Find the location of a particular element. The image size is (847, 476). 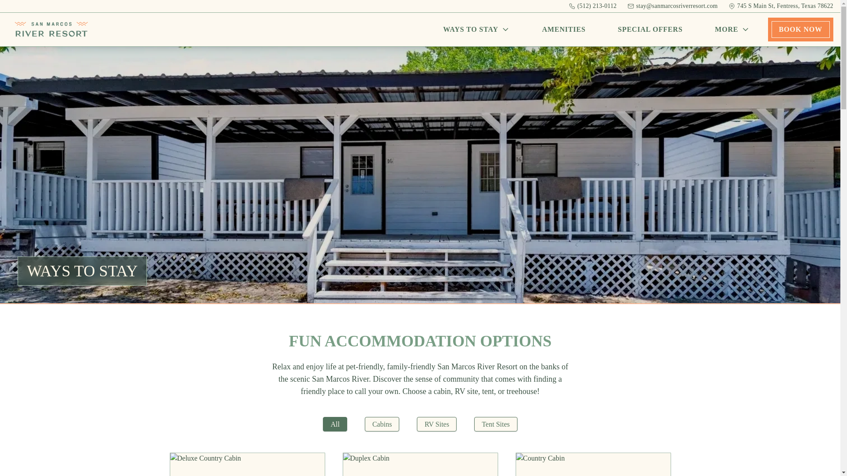

SPECIAL OFFERS is located at coordinates (650, 29).